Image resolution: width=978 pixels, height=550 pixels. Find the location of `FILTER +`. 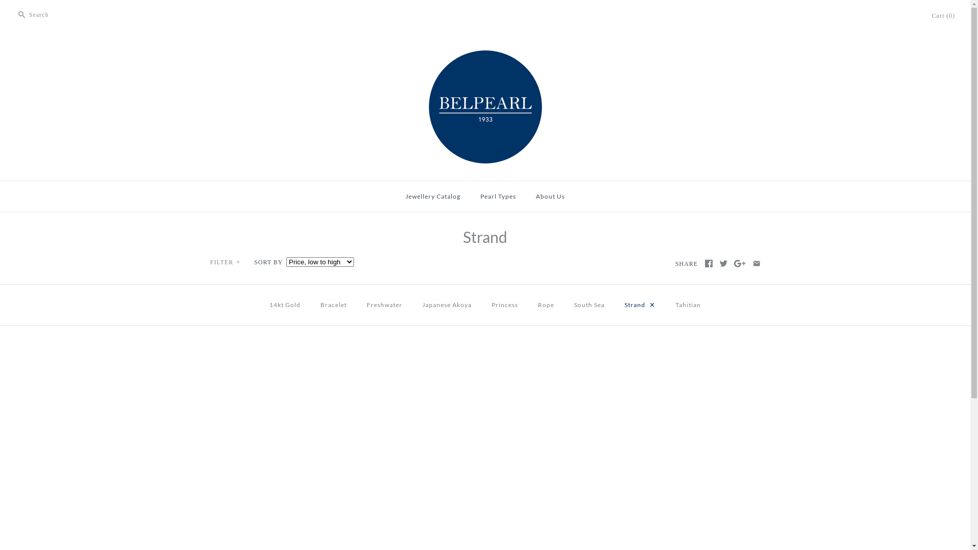

FILTER + is located at coordinates (226, 262).